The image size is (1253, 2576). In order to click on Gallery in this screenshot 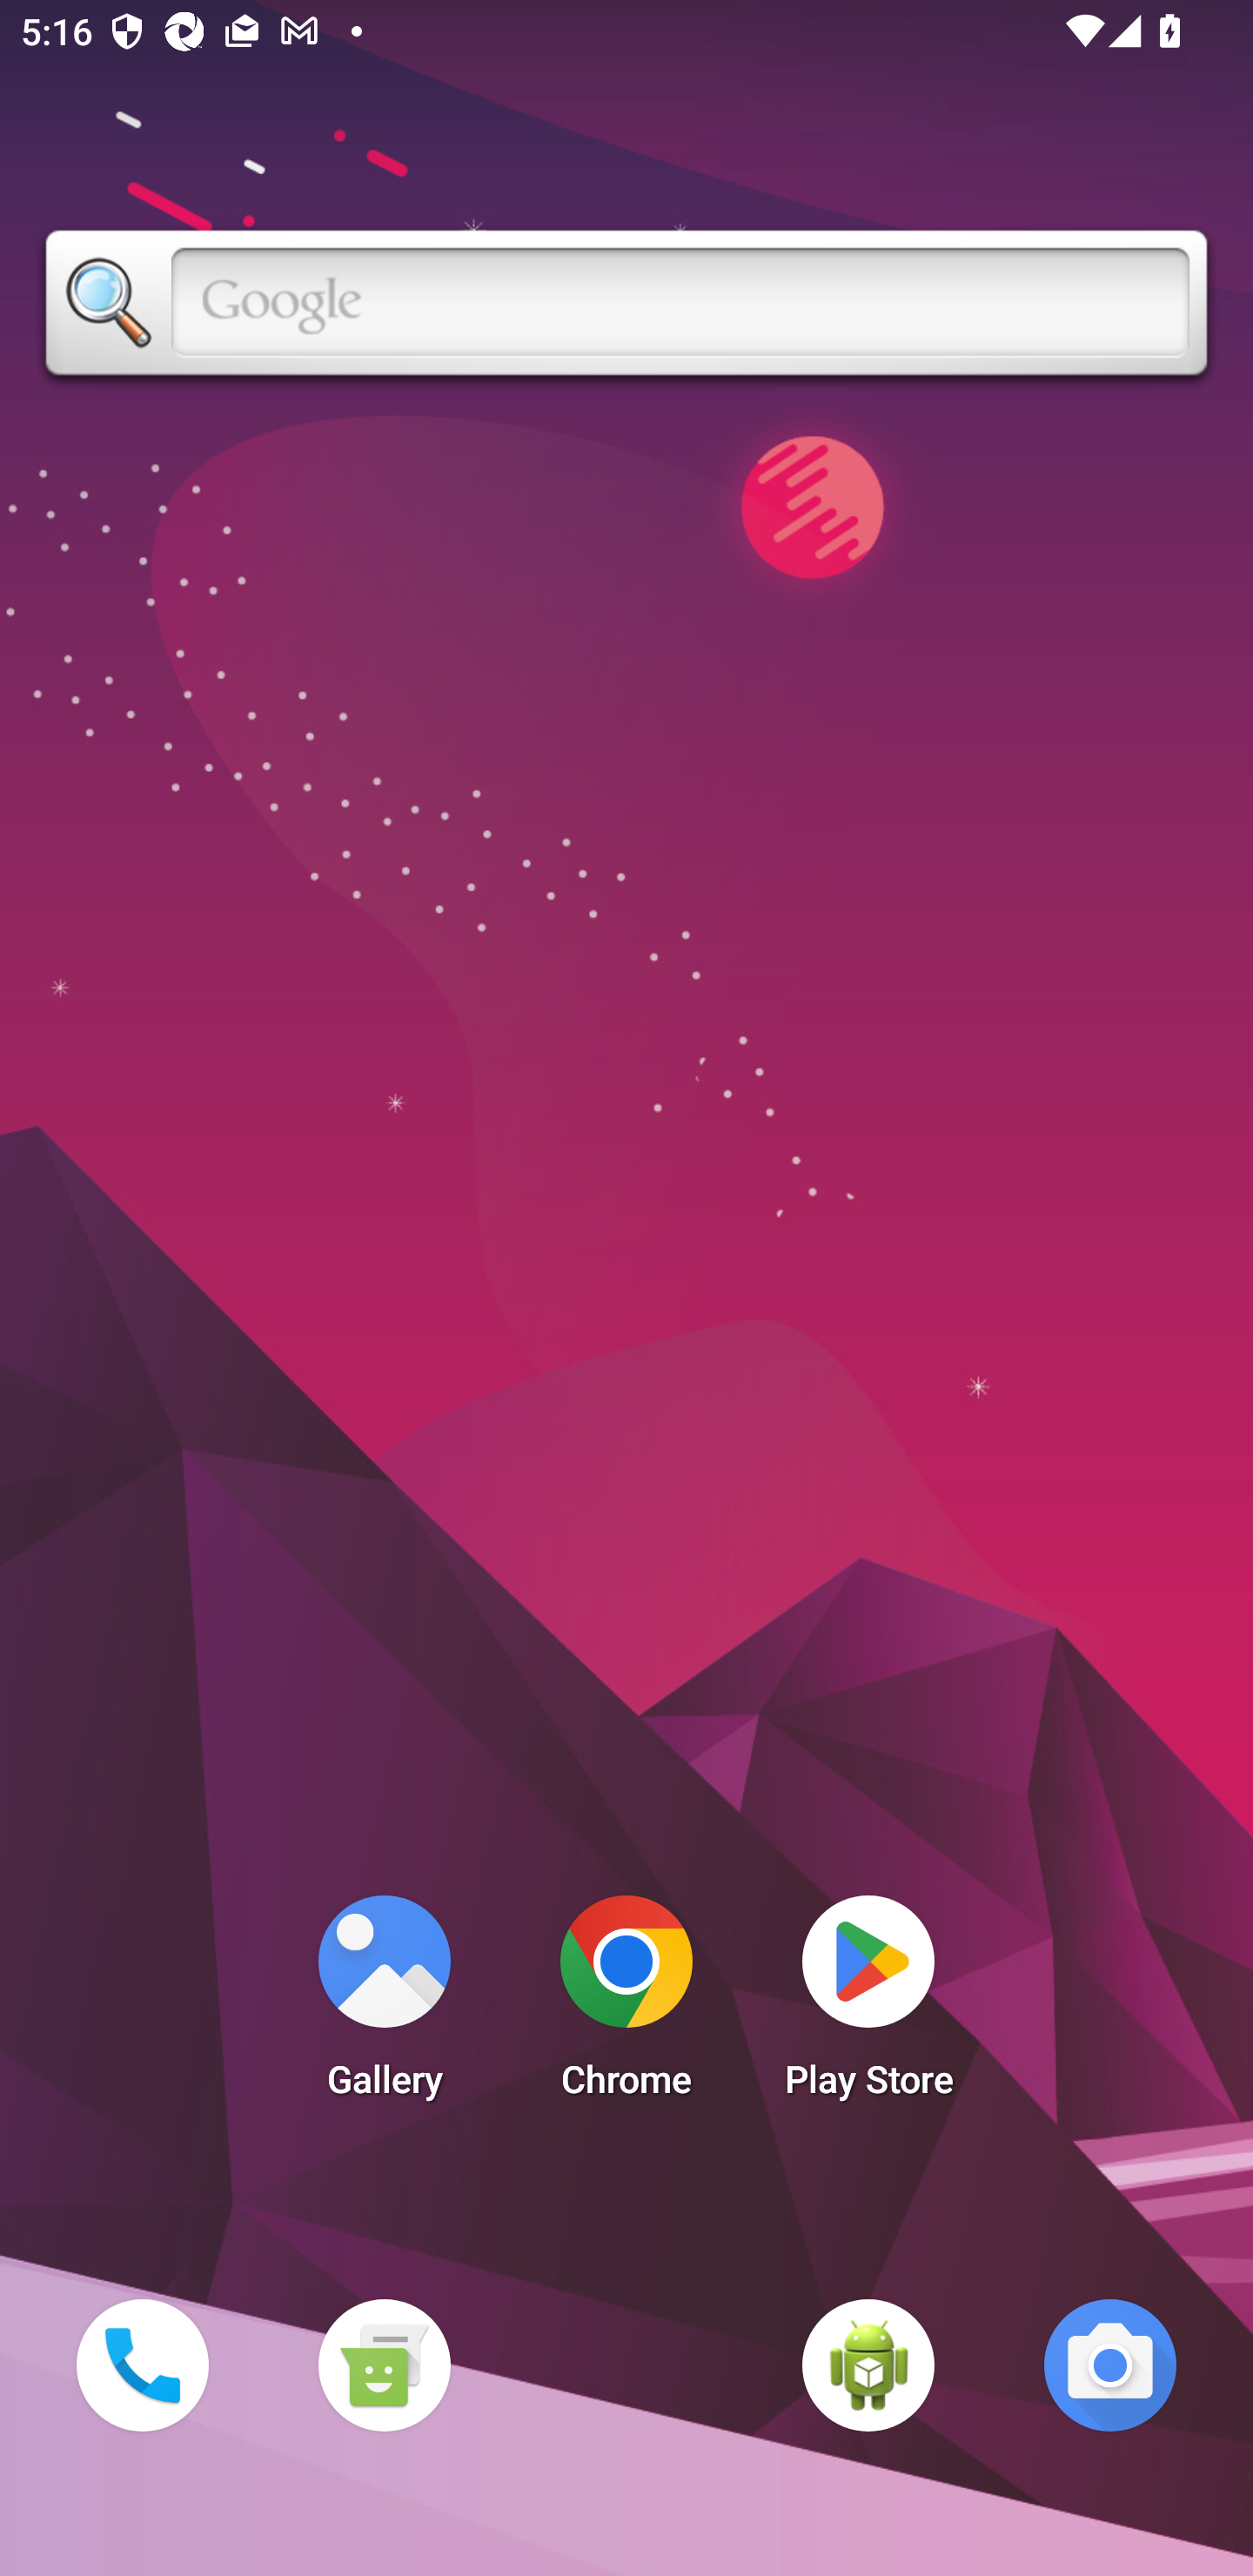, I will do `click(384, 2005)`.